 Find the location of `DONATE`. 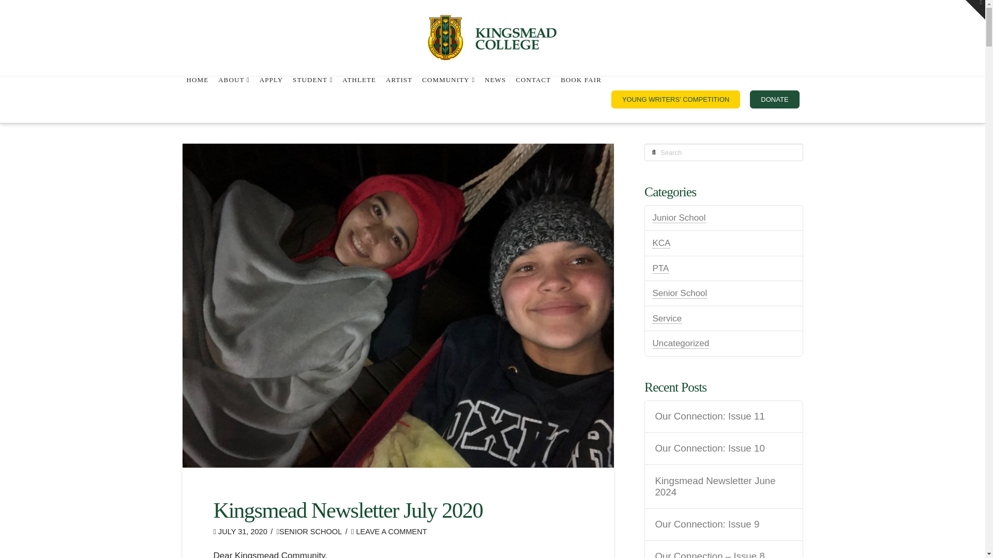

DONATE is located at coordinates (774, 99).